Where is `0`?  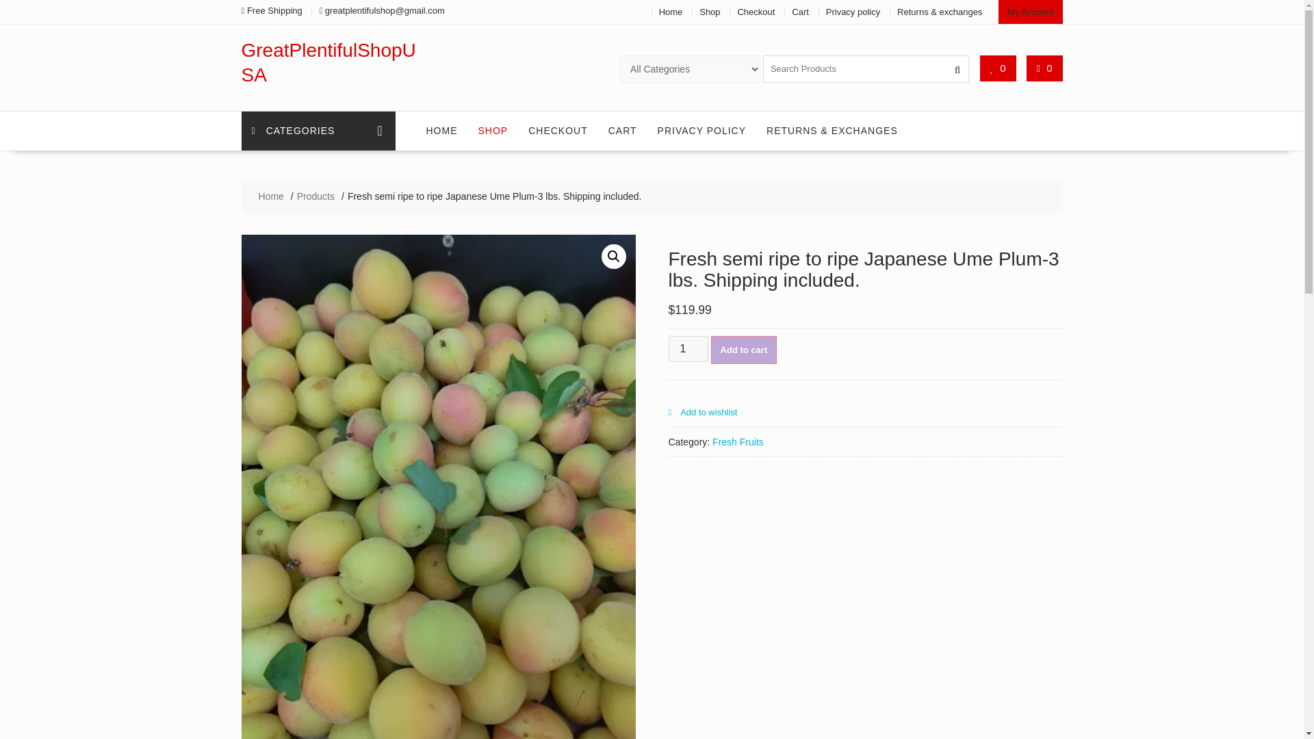 0 is located at coordinates (998, 68).